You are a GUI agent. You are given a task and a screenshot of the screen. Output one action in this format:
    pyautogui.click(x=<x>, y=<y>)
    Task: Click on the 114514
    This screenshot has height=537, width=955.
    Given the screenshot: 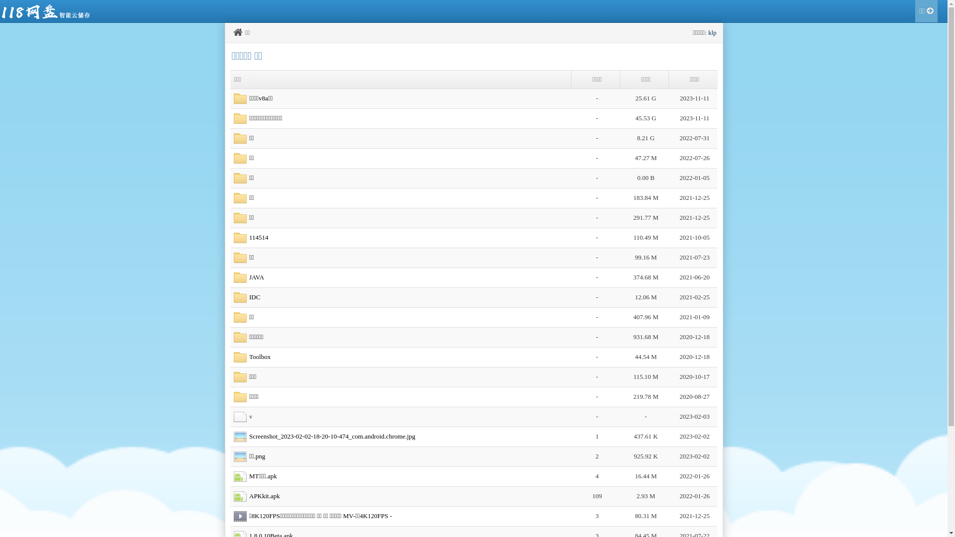 What is the action you would take?
    pyautogui.click(x=259, y=238)
    